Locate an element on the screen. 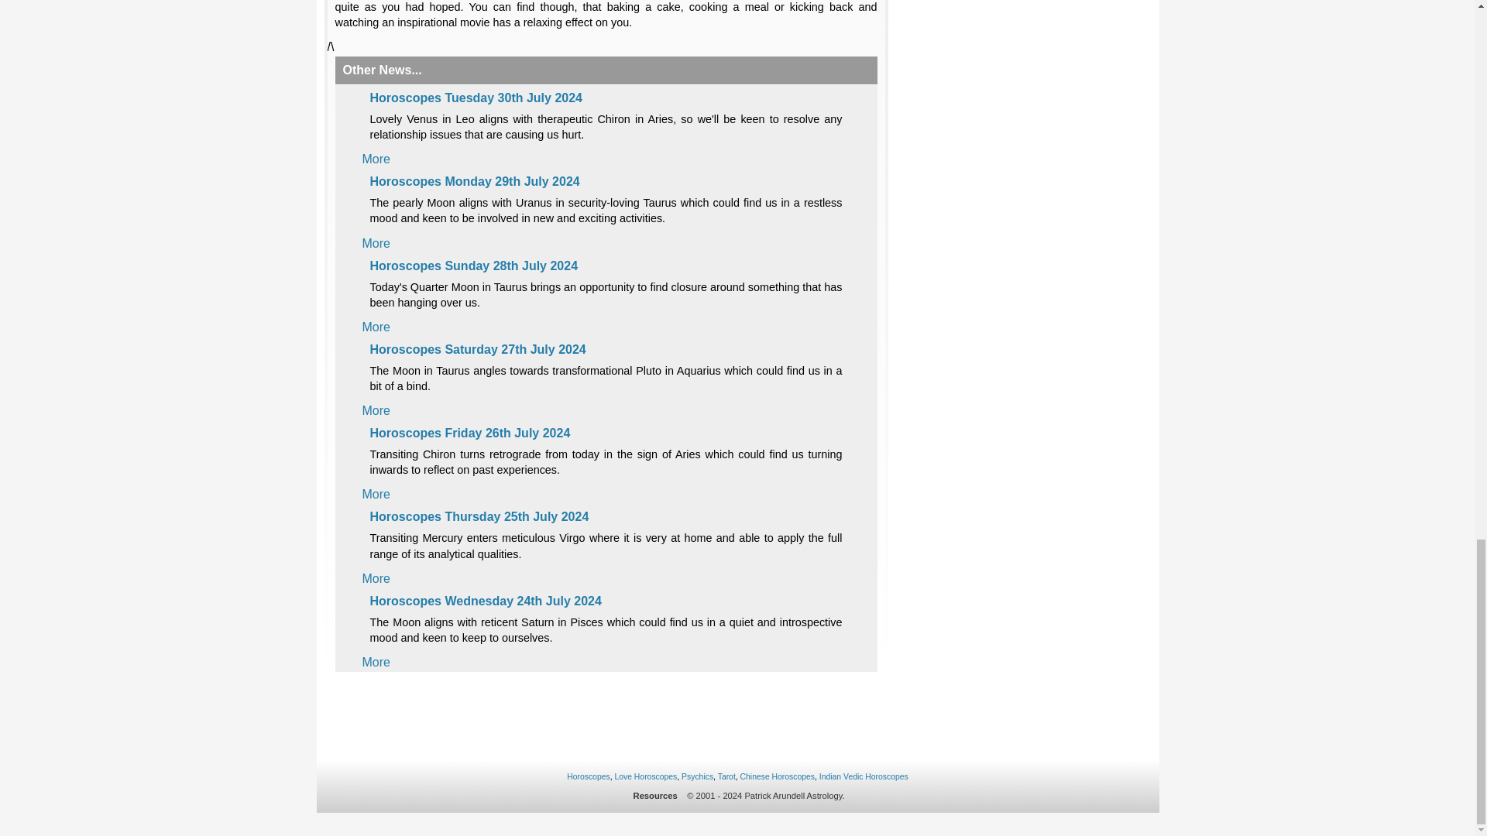  Horoscopes Saturday 27th July 2024 is located at coordinates (478, 349).